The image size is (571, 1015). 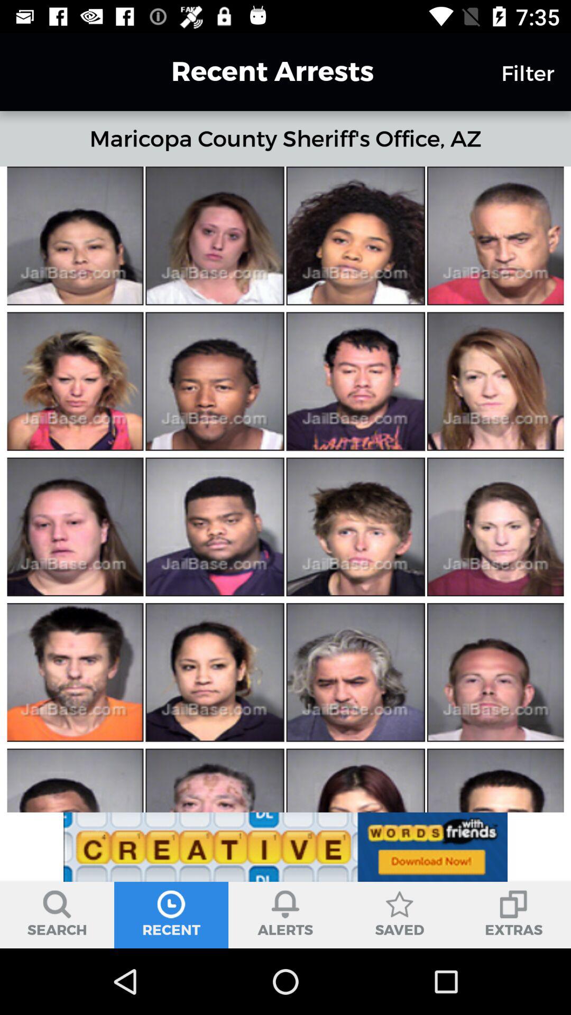 What do you see at coordinates (253, 71) in the screenshot?
I see `jump to the       recent arrests icon` at bounding box center [253, 71].